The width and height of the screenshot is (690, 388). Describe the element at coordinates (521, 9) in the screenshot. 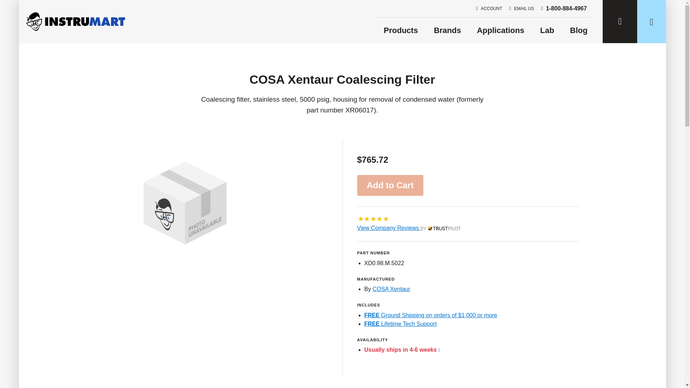

I see `EMAIL US` at that location.